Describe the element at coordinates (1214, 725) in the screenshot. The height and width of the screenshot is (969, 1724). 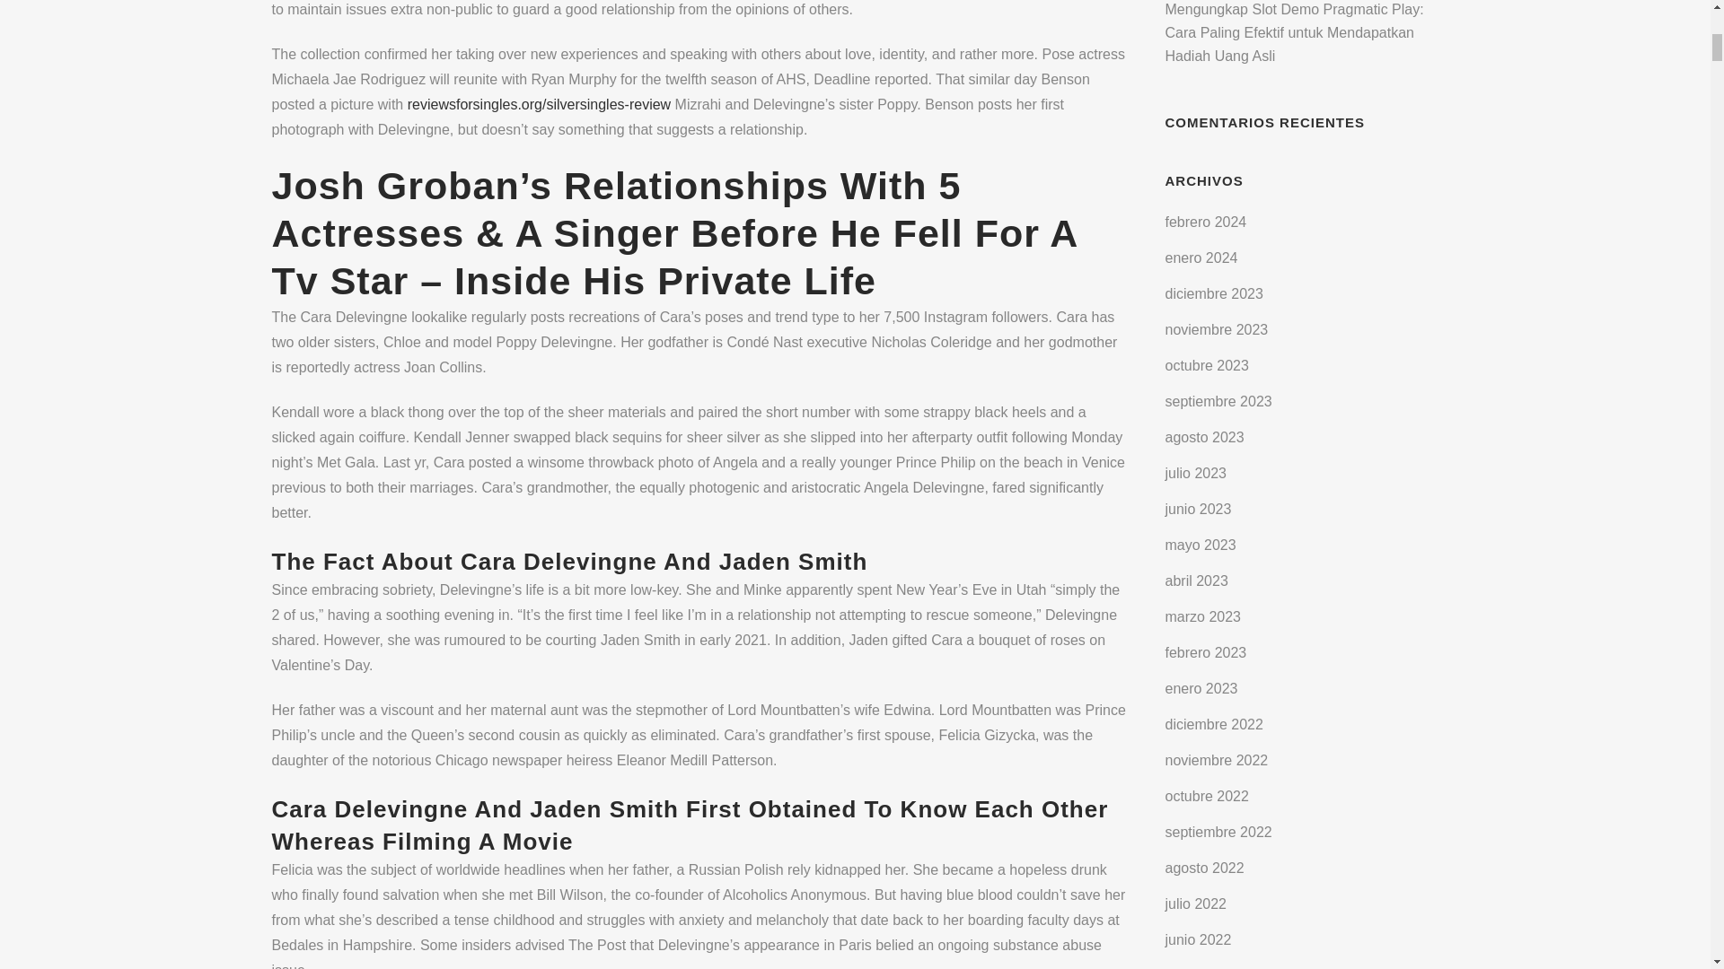
I see `diciembre 2022` at that location.